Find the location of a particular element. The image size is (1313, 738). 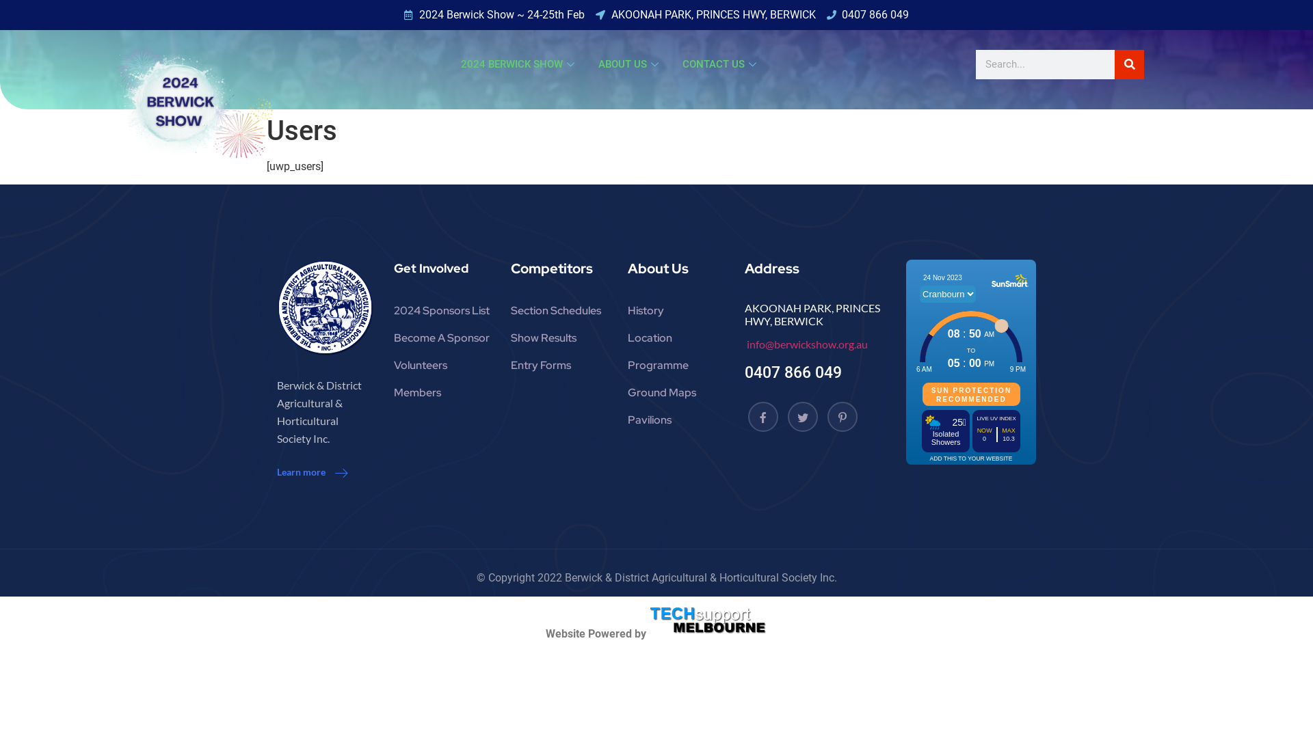

Pavilions is located at coordinates (676, 420).